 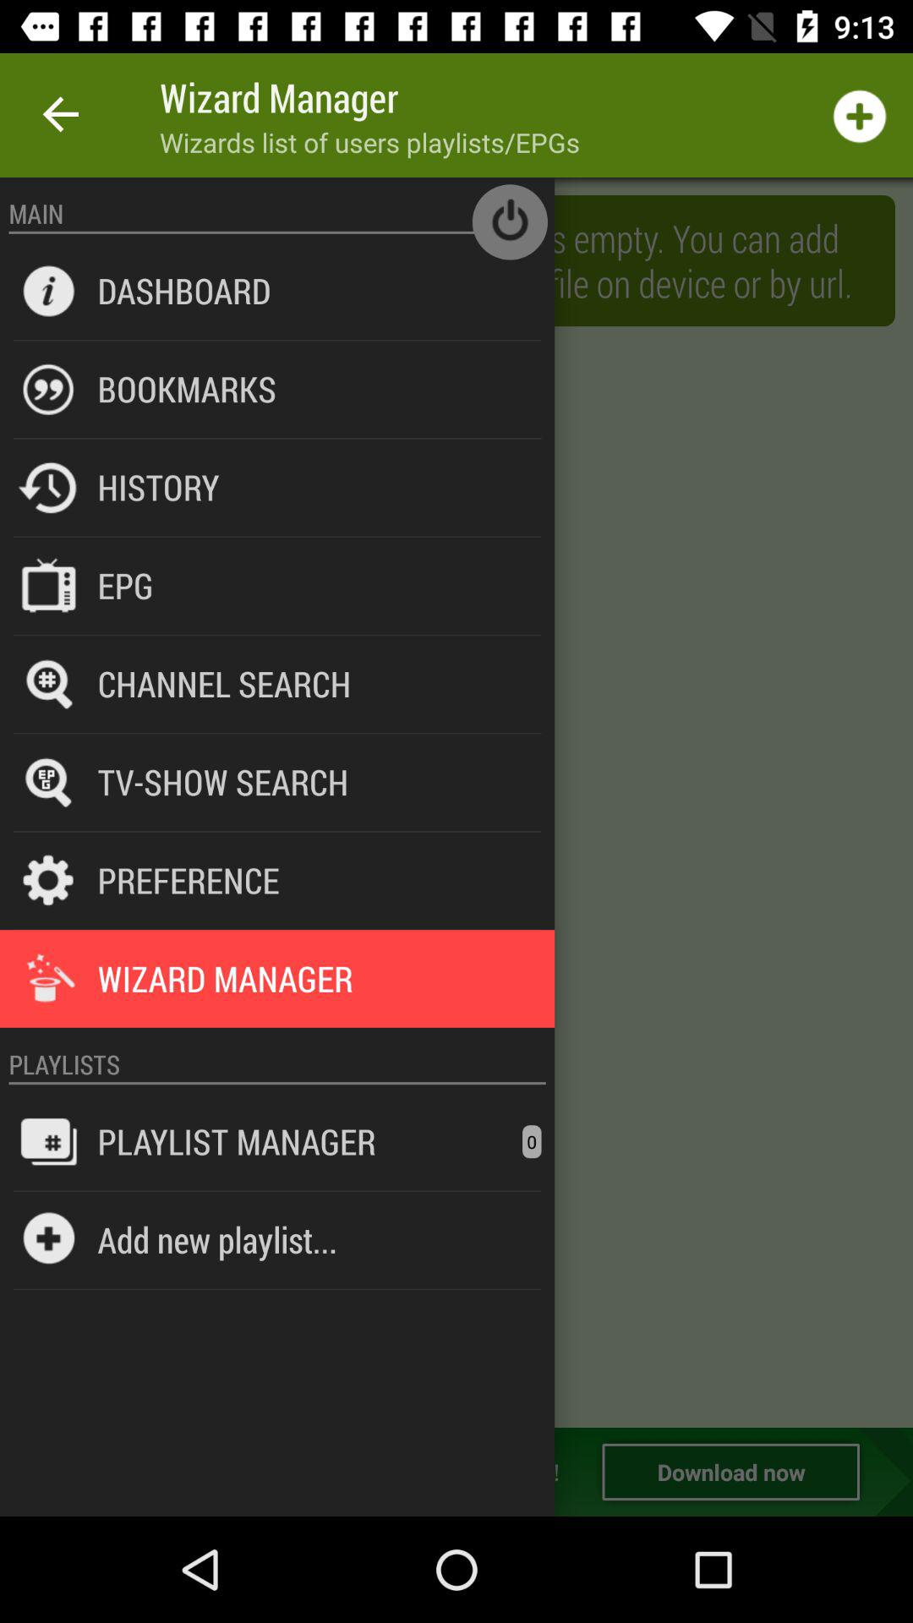 What do you see at coordinates (277, 1028) in the screenshot?
I see `turn off the item above the playlists` at bounding box center [277, 1028].